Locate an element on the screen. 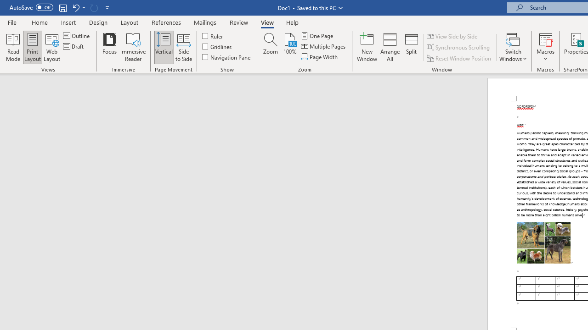  Multiple Pages is located at coordinates (324, 47).